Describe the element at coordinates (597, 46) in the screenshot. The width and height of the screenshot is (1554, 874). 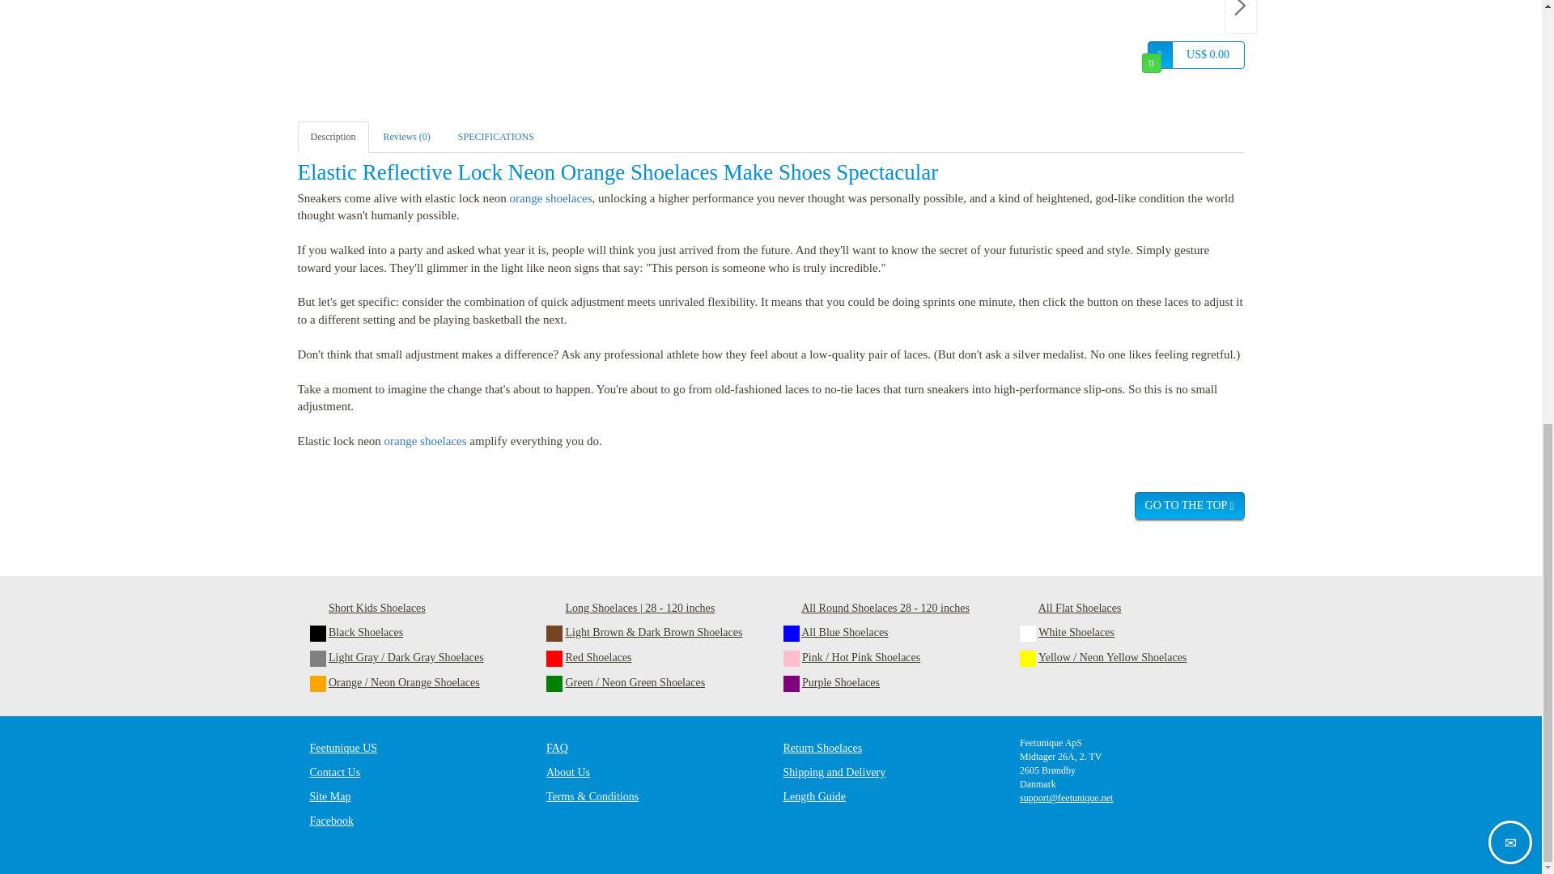
I see `Elastic lock white shoelaces` at that location.